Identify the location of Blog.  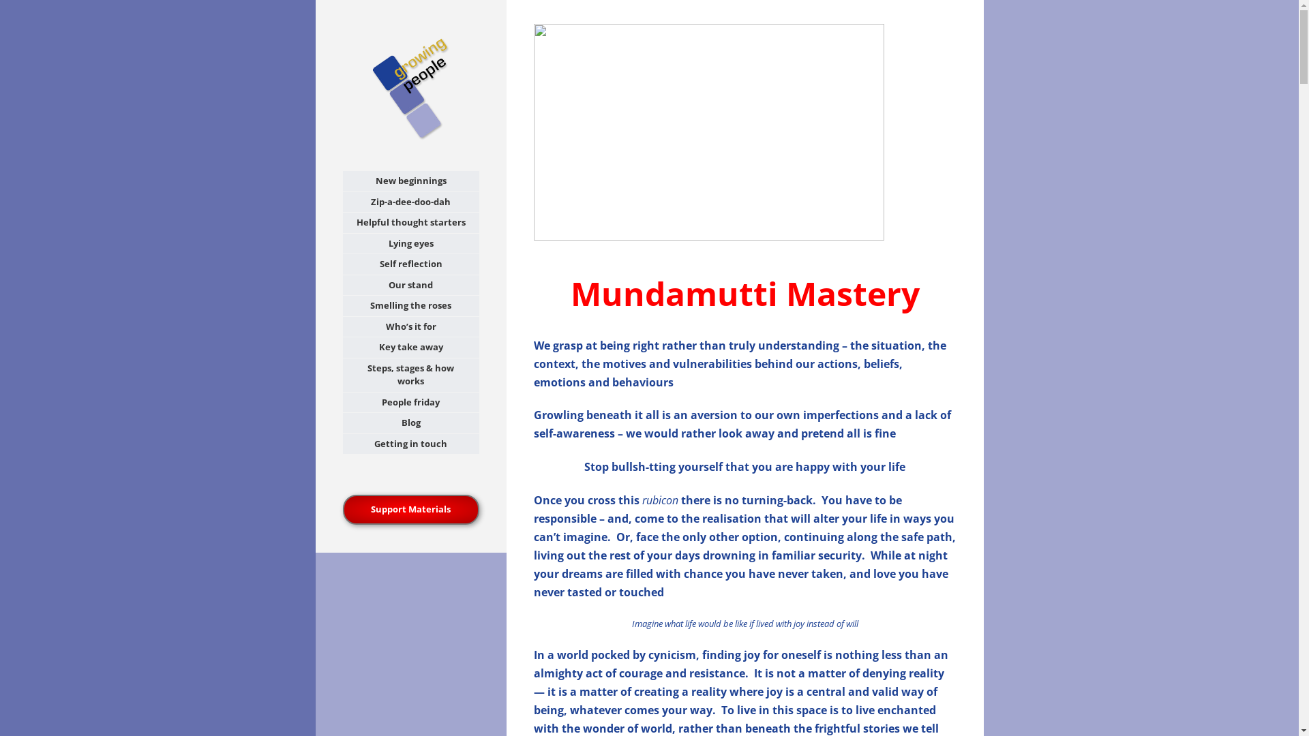
(410, 423).